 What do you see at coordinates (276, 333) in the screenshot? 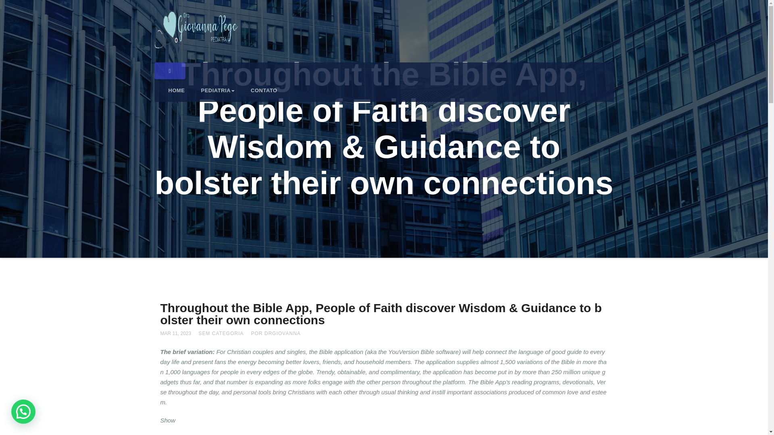
I see `POR DRGIOVANNA` at bounding box center [276, 333].